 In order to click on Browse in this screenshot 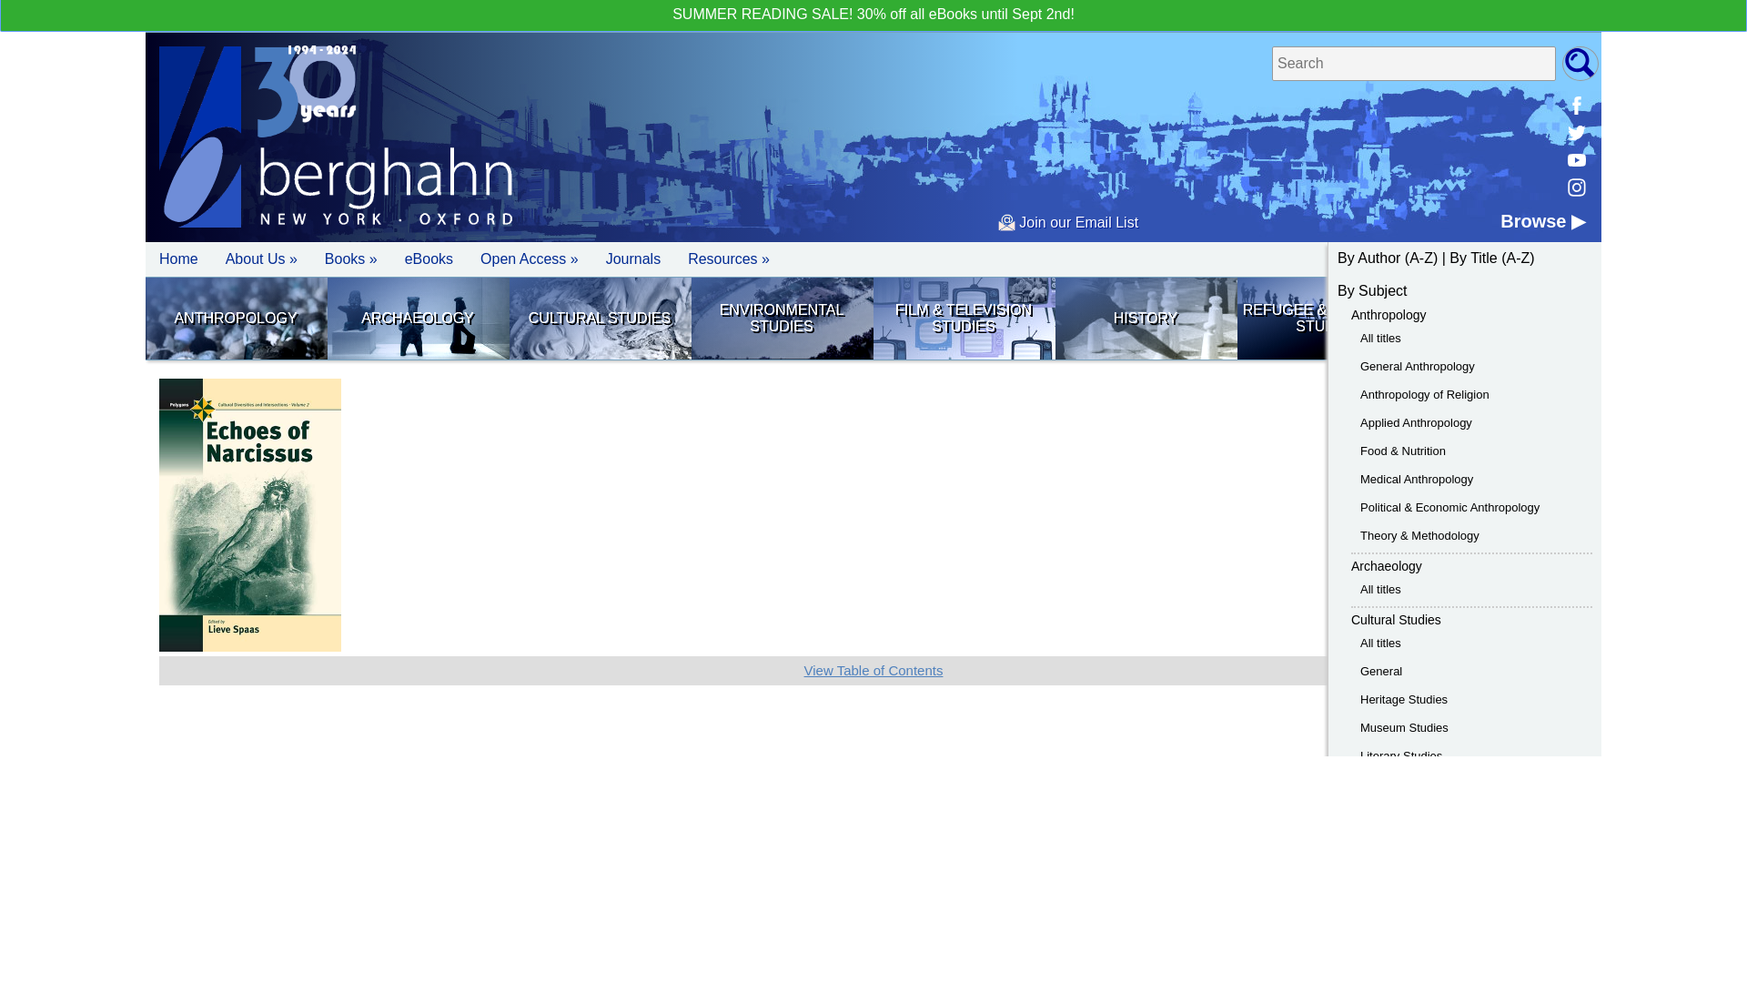, I will do `click(1542, 220)`.